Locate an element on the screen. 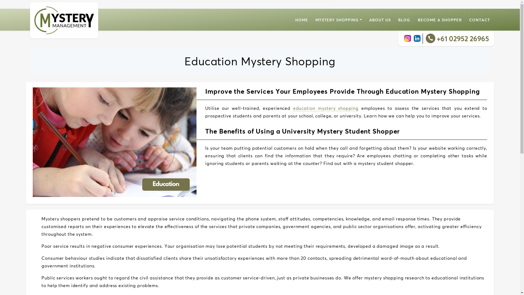 The height and width of the screenshot is (295, 524). linkedin is located at coordinates (417, 38).